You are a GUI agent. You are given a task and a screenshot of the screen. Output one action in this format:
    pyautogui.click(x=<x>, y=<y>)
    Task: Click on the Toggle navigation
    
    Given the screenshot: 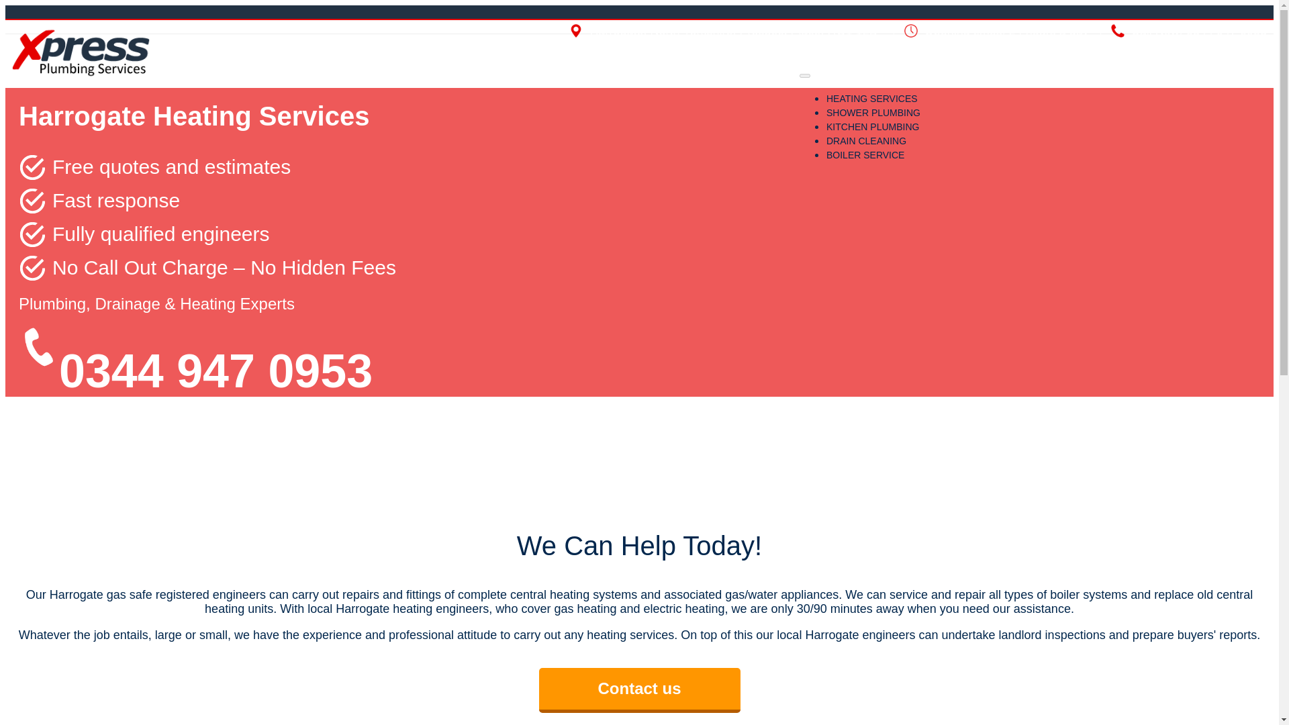 What is the action you would take?
    pyautogui.click(x=804, y=75)
    